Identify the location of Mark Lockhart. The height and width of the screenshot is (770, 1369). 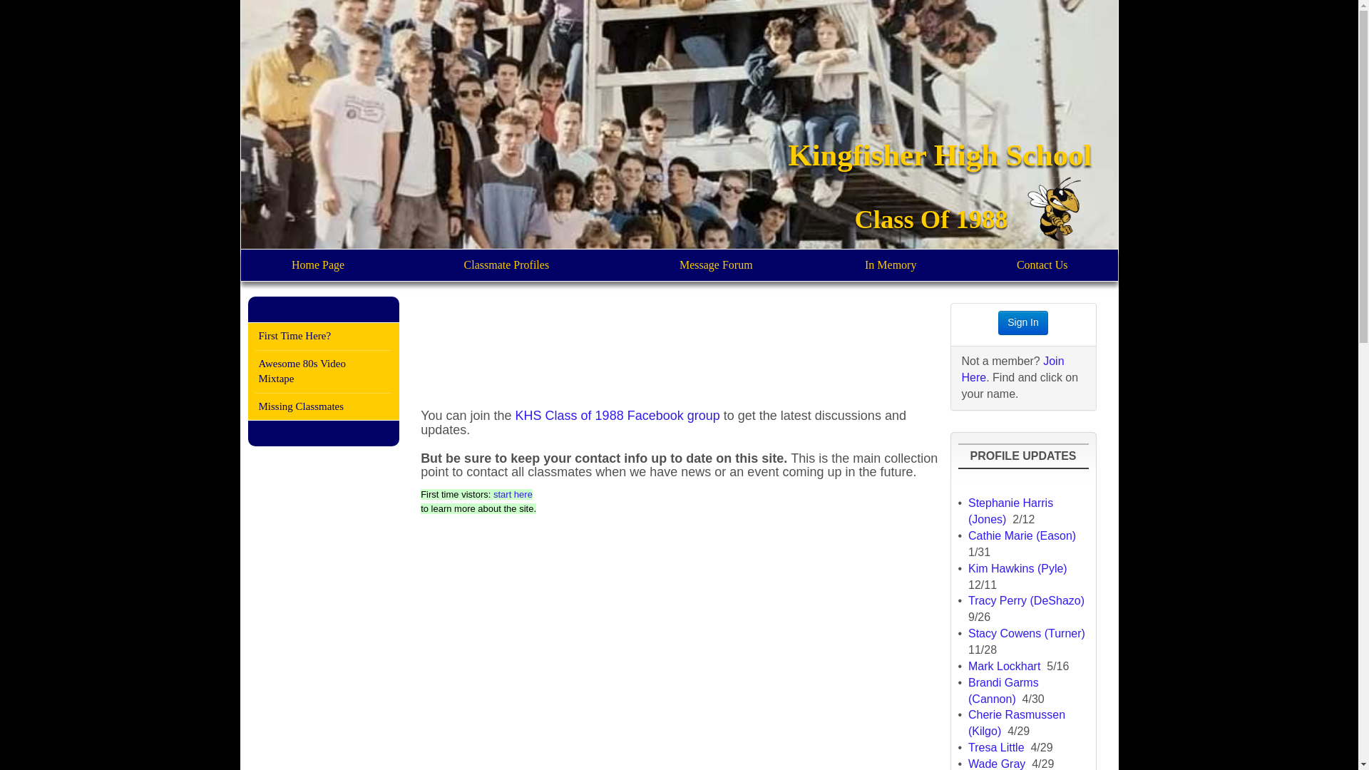
(1004, 666).